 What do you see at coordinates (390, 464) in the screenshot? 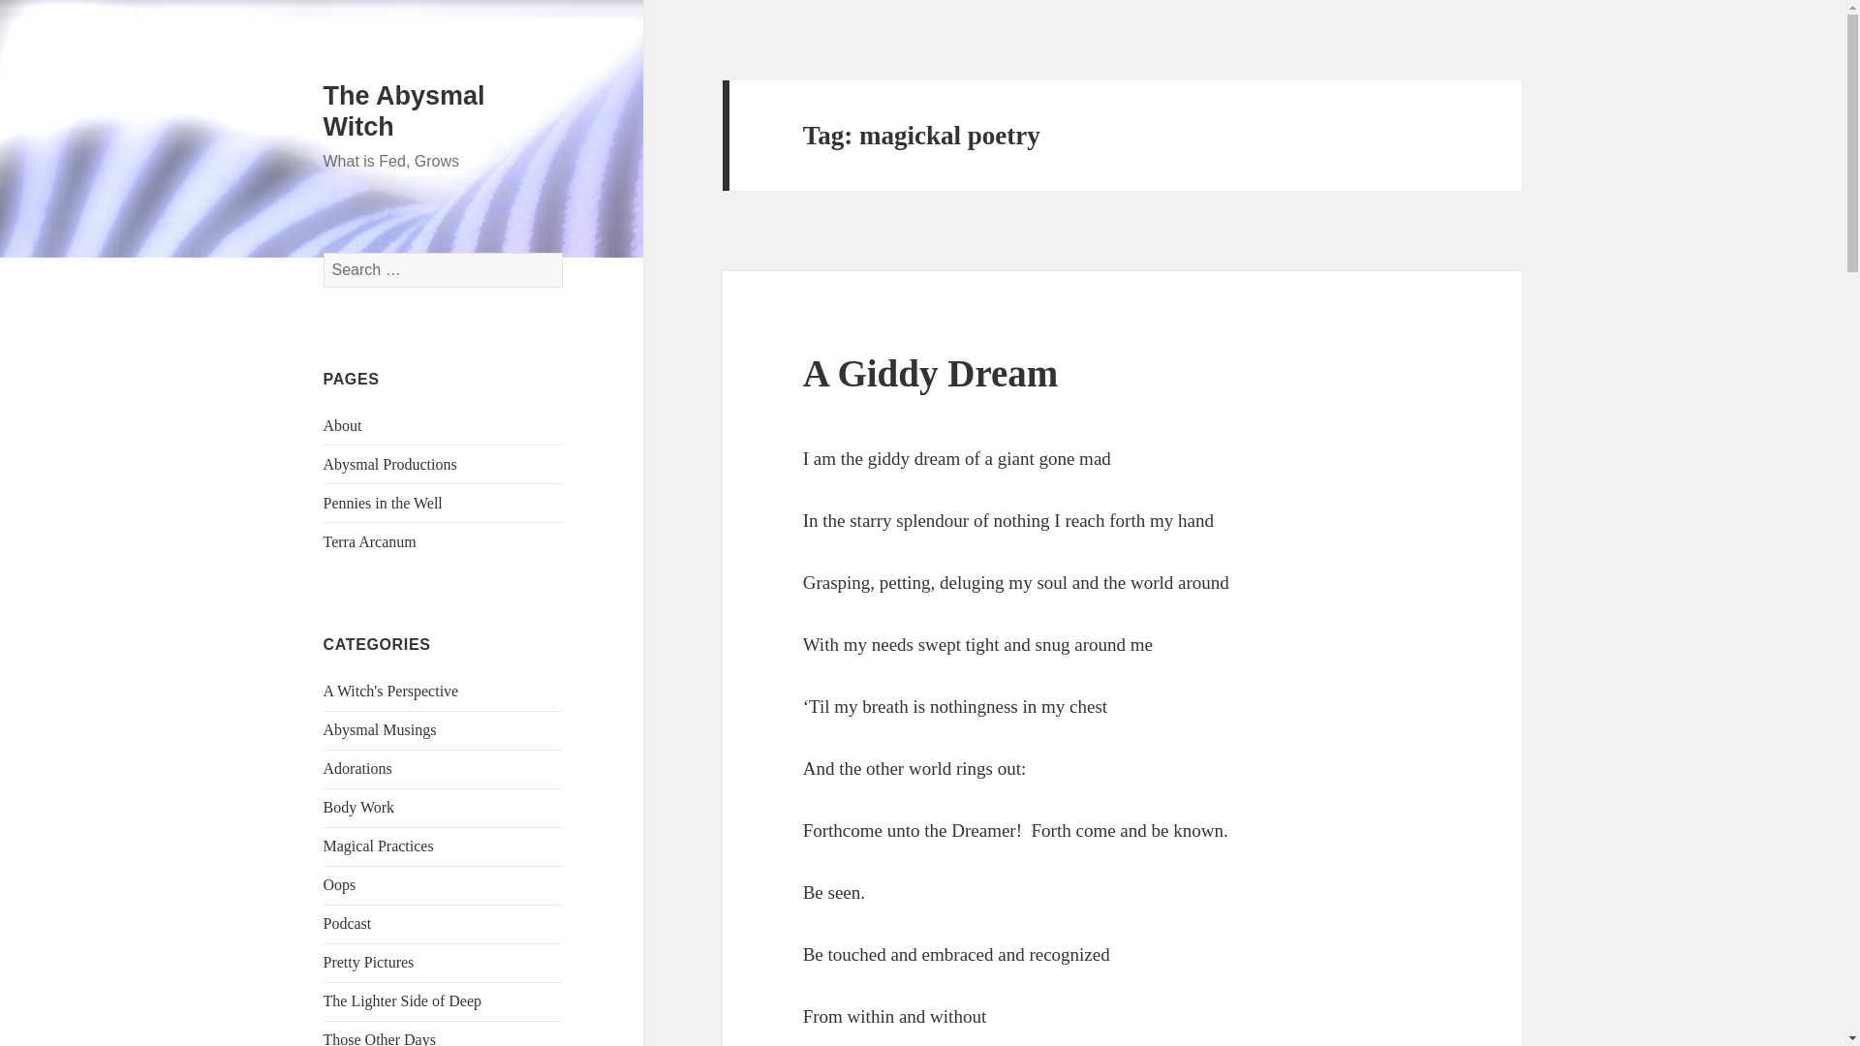
I see `Abysmal Productions` at bounding box center [390, 464].